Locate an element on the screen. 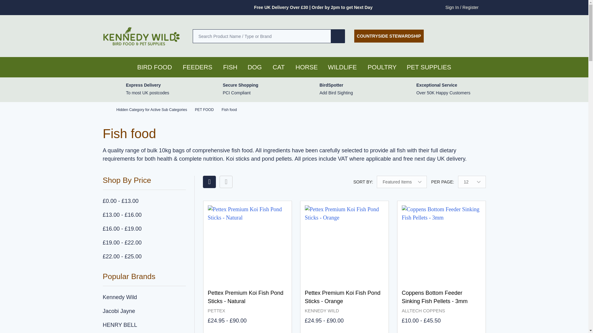 This screenshot has width=593, height=333. BIRD FOOD is located at coordinates (153, 67).